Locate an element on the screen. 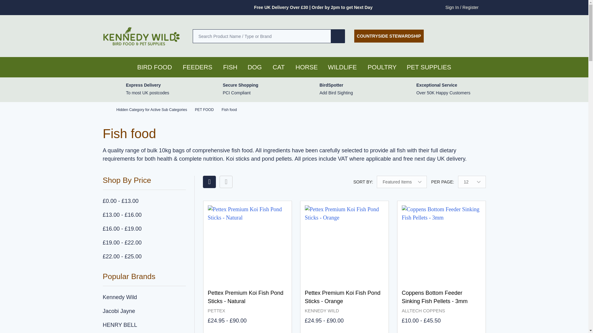 This screenshot has width=593, height=333. BIRD FOOD is located at coordinates (153, 67).